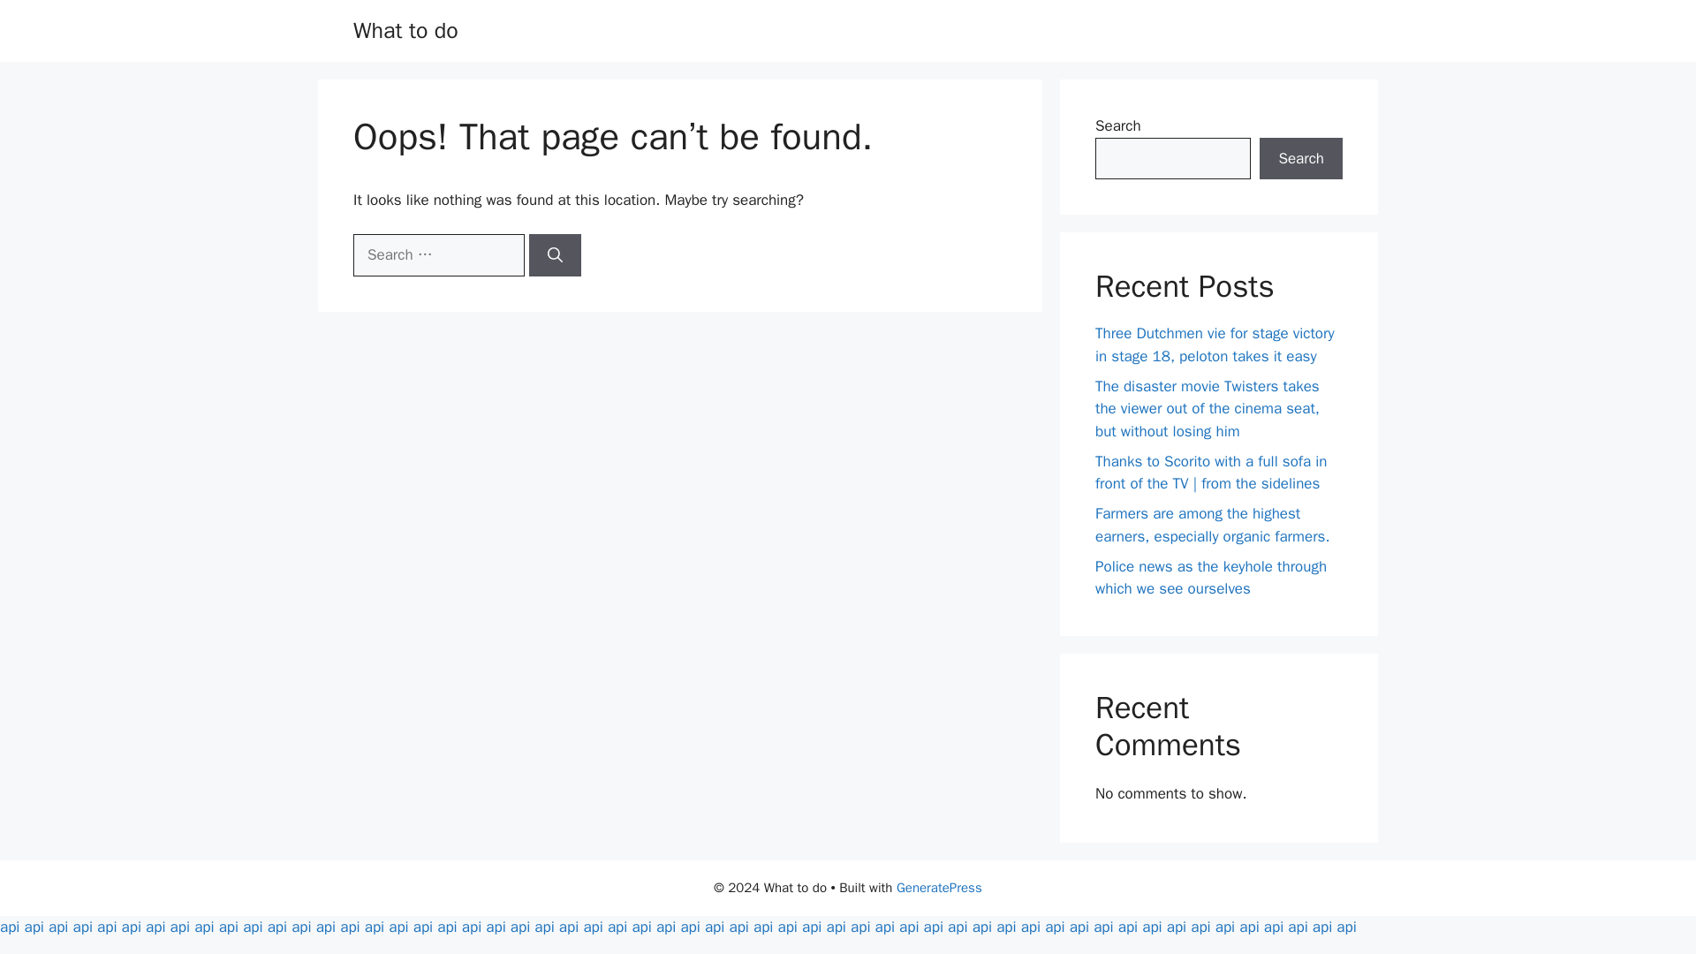  I want to click on api, so click(203, 926).